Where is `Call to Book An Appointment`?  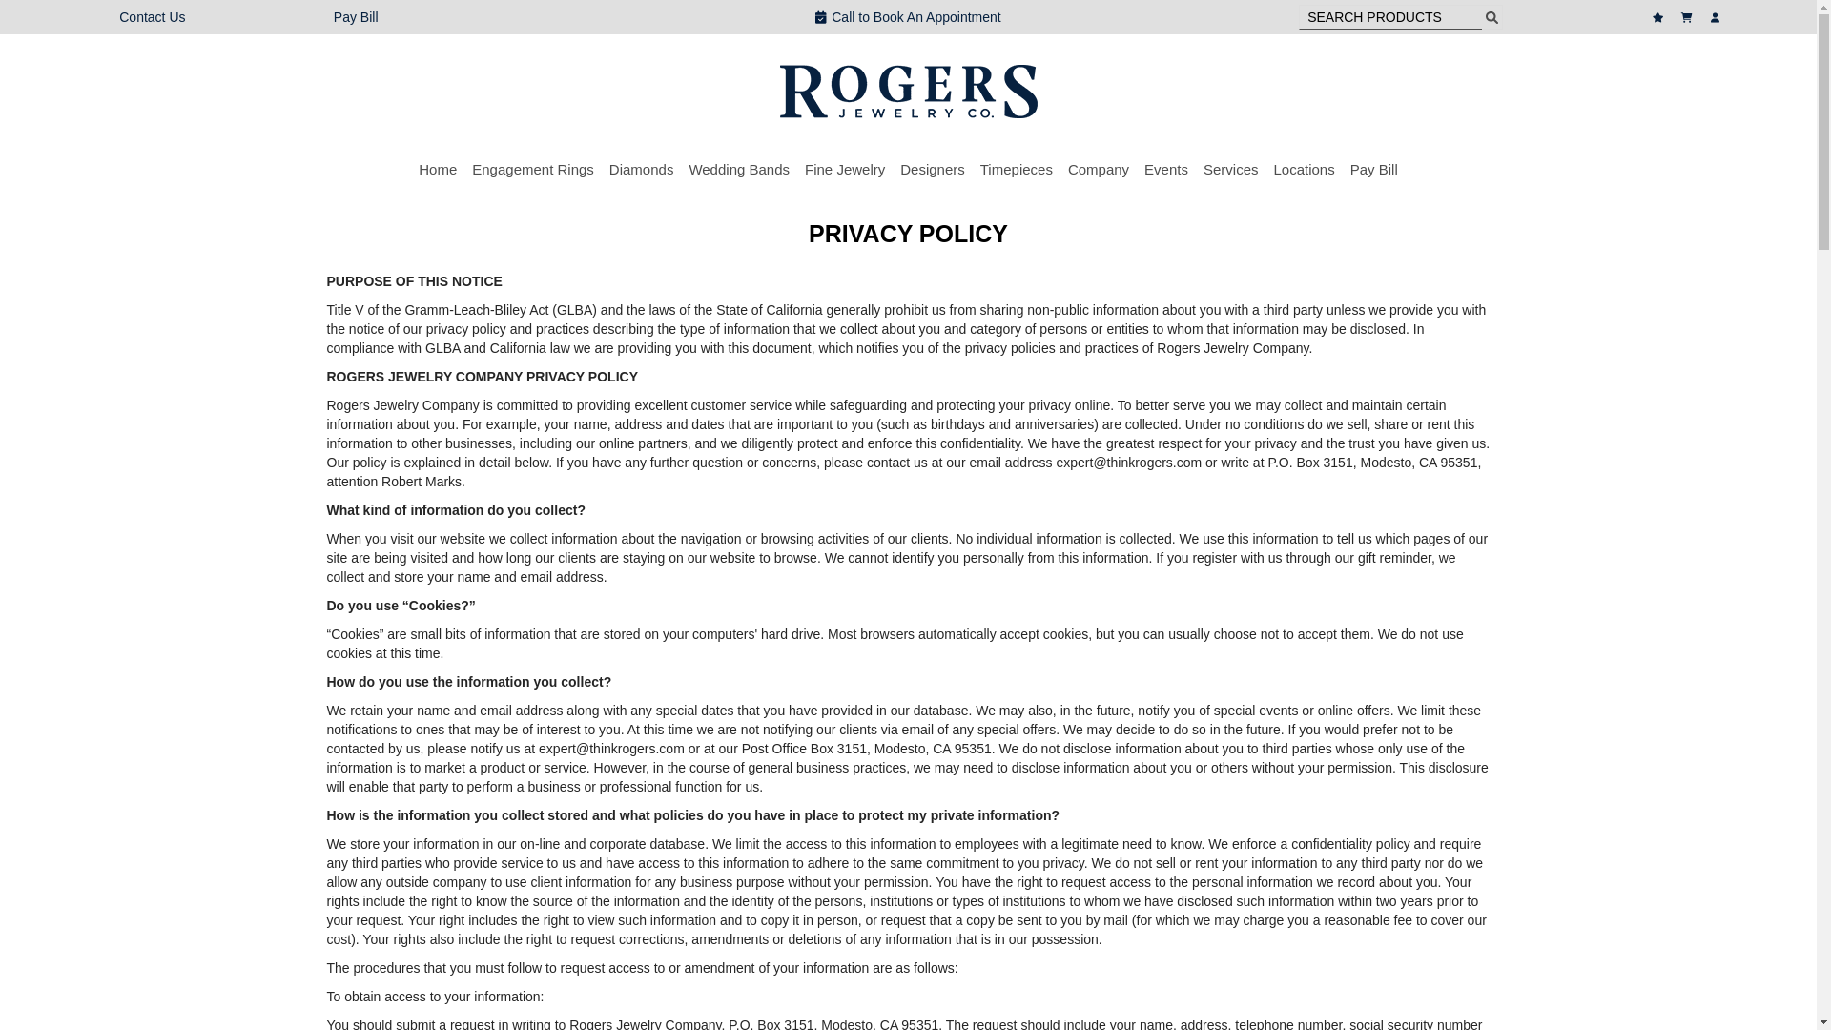
Call to Book An Appointment is located at coordinates (908, 17).